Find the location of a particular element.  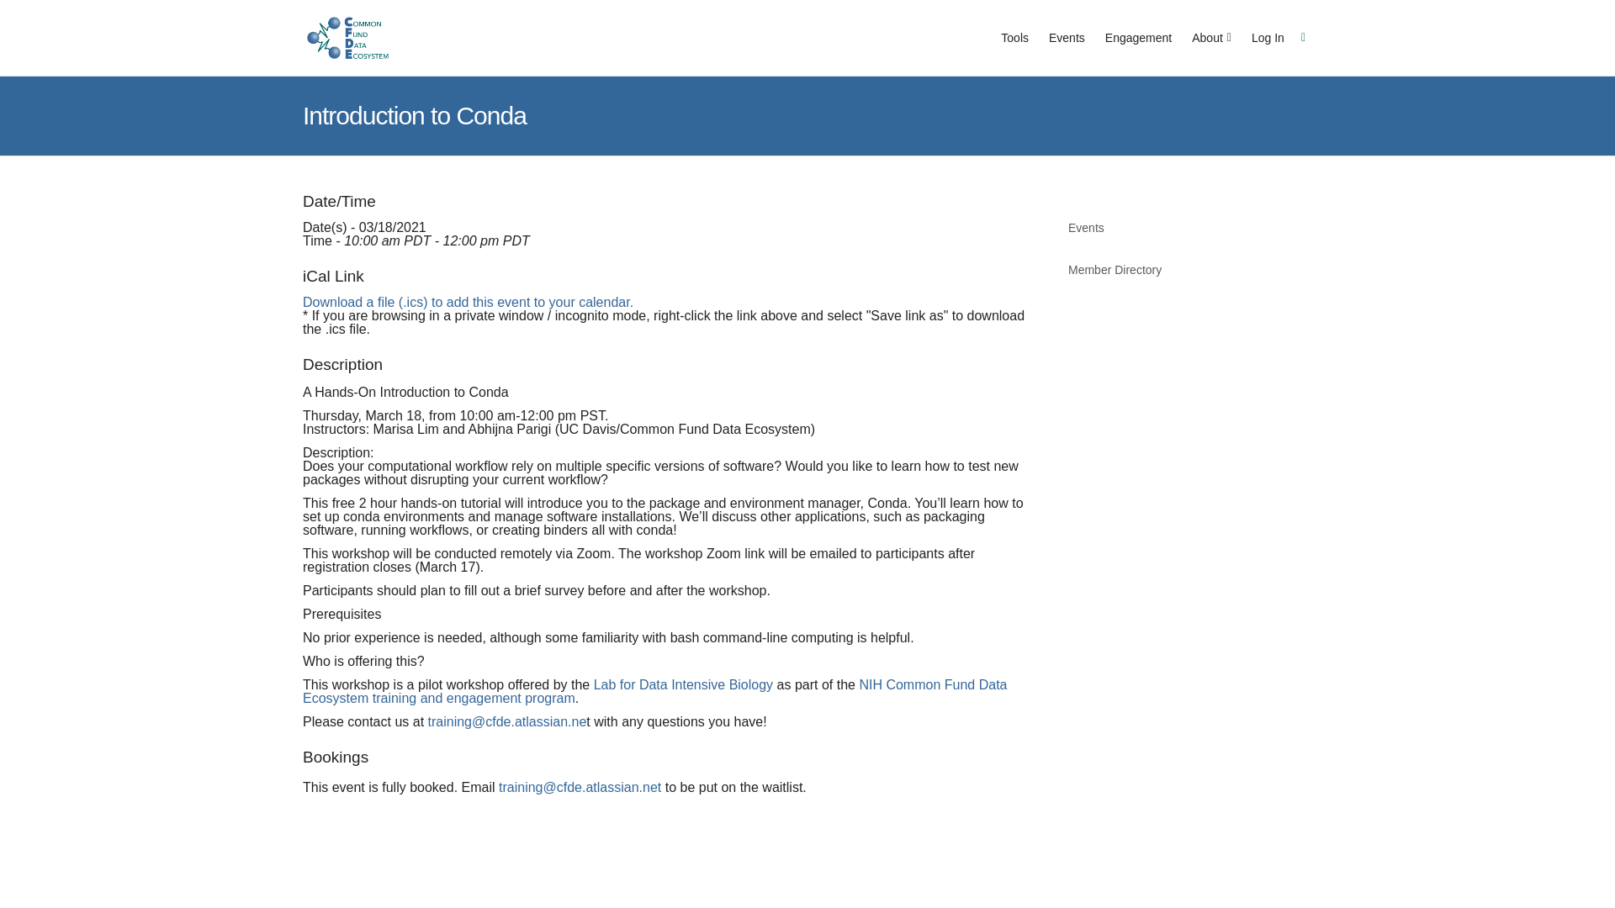

Member Directory is located at coordinates (1189, 268).